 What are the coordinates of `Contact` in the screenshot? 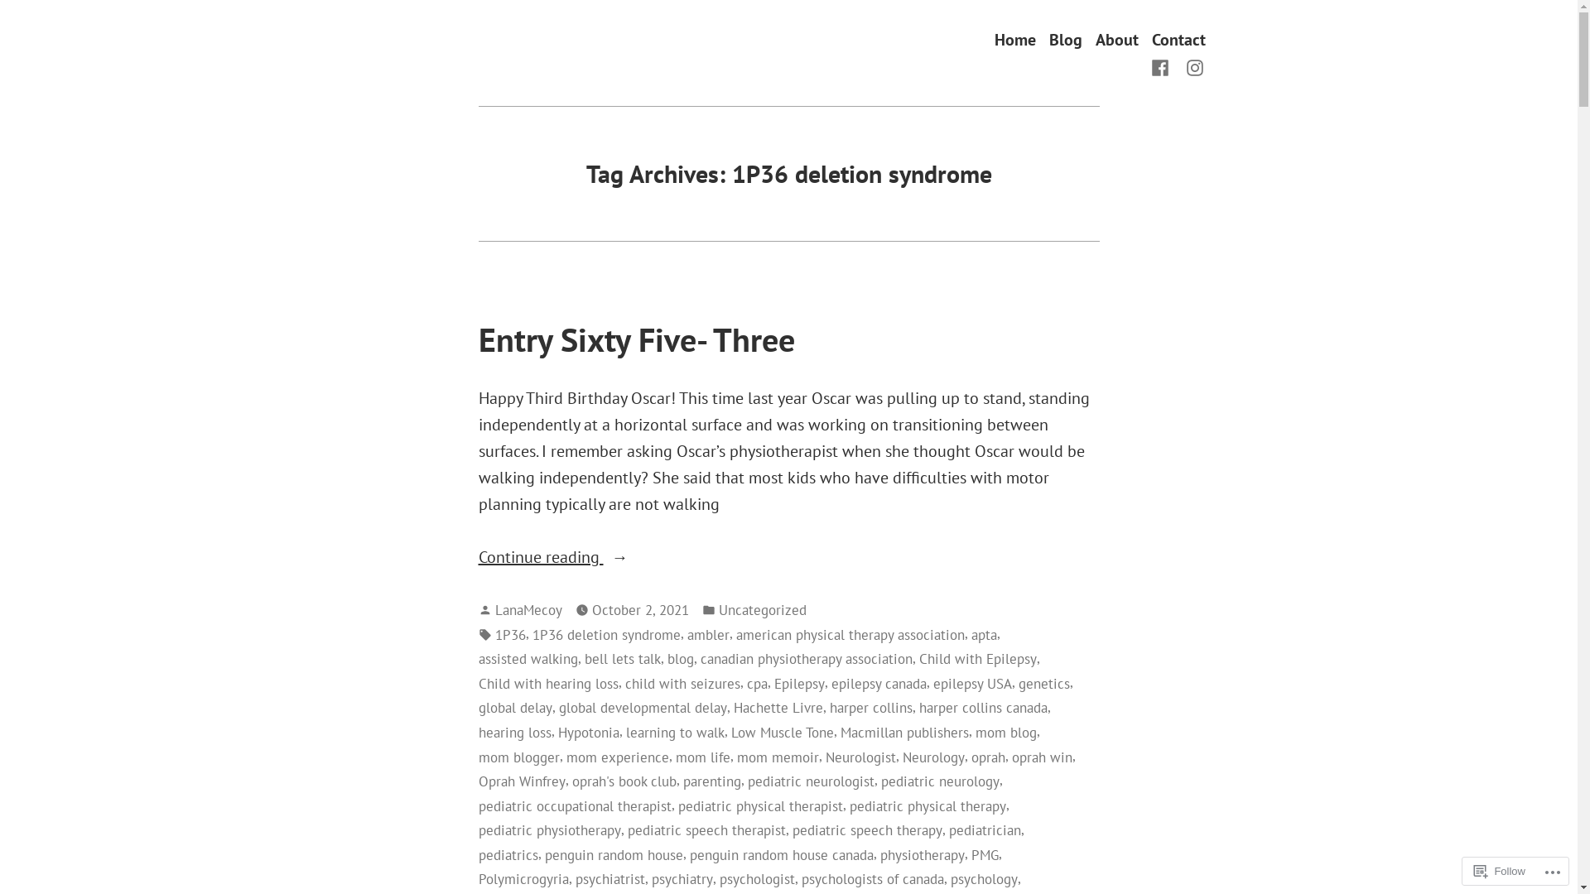 It's located at (1178, 40).